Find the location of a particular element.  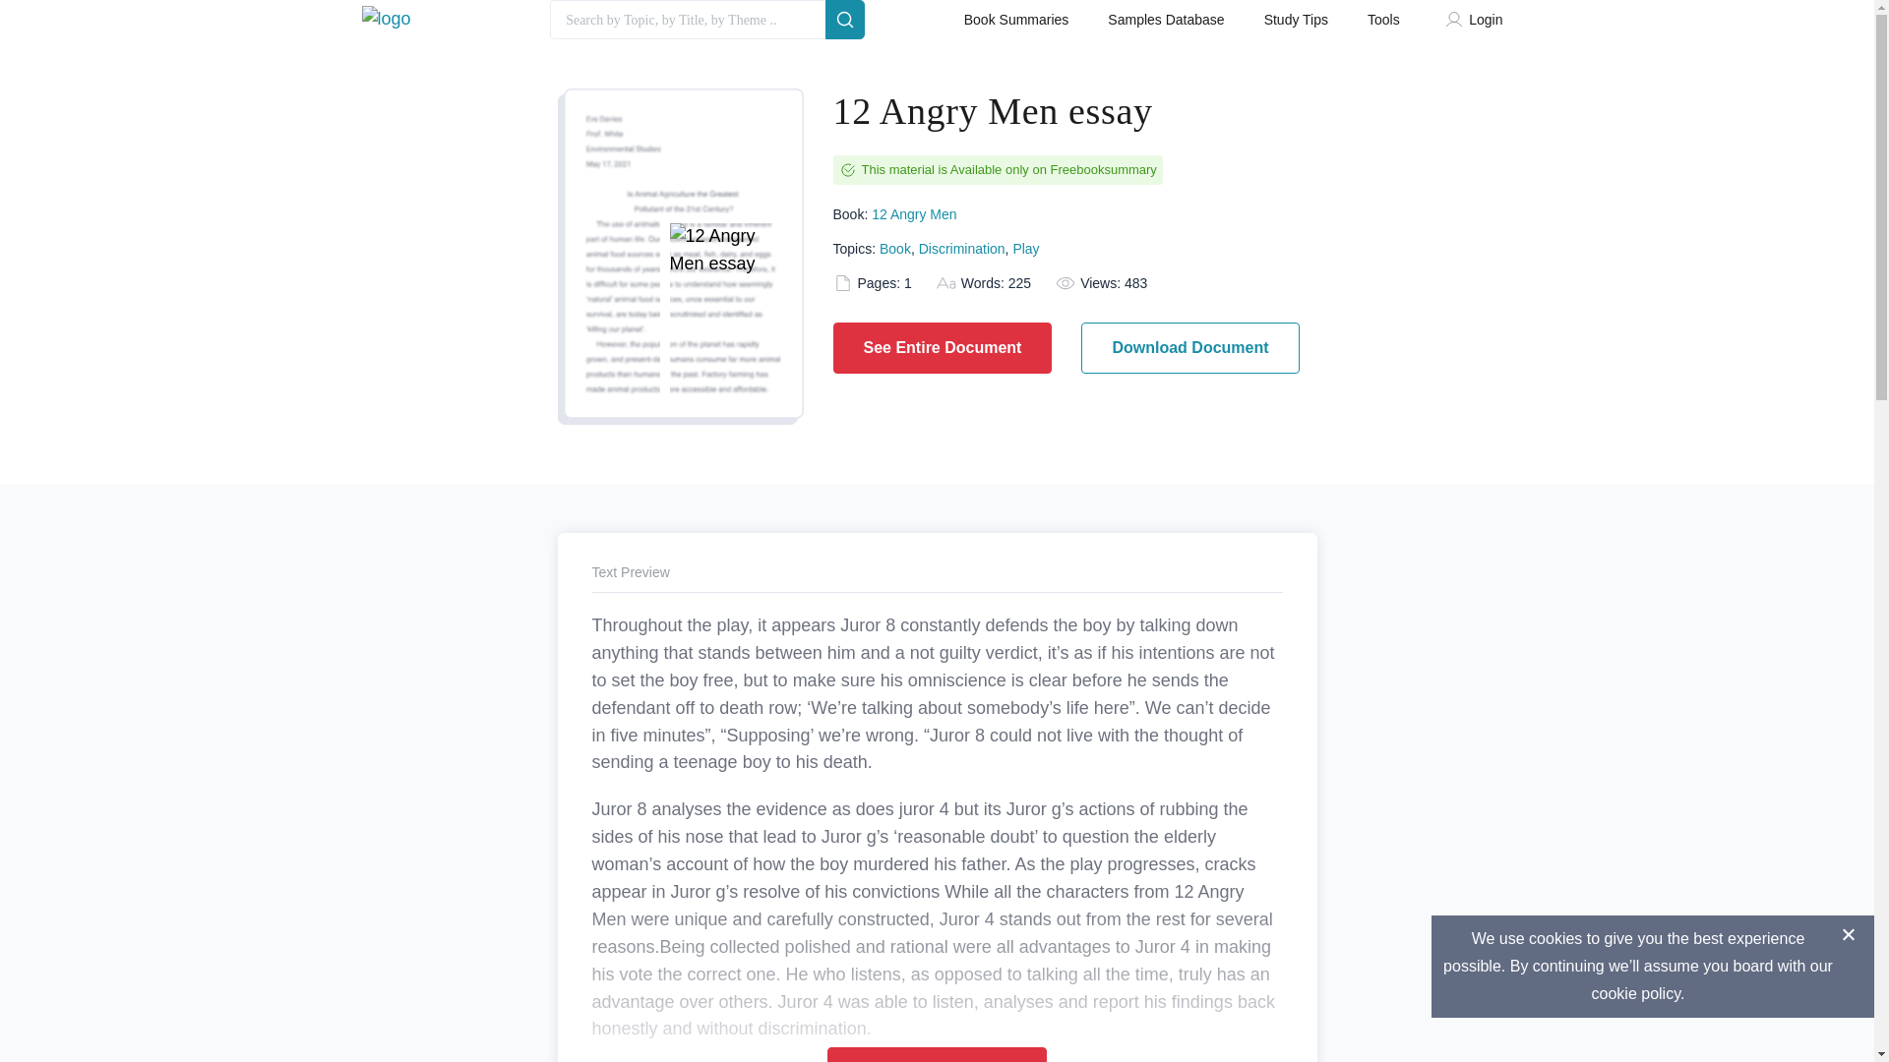

Samples Database is located at coordinates (1165, 24).